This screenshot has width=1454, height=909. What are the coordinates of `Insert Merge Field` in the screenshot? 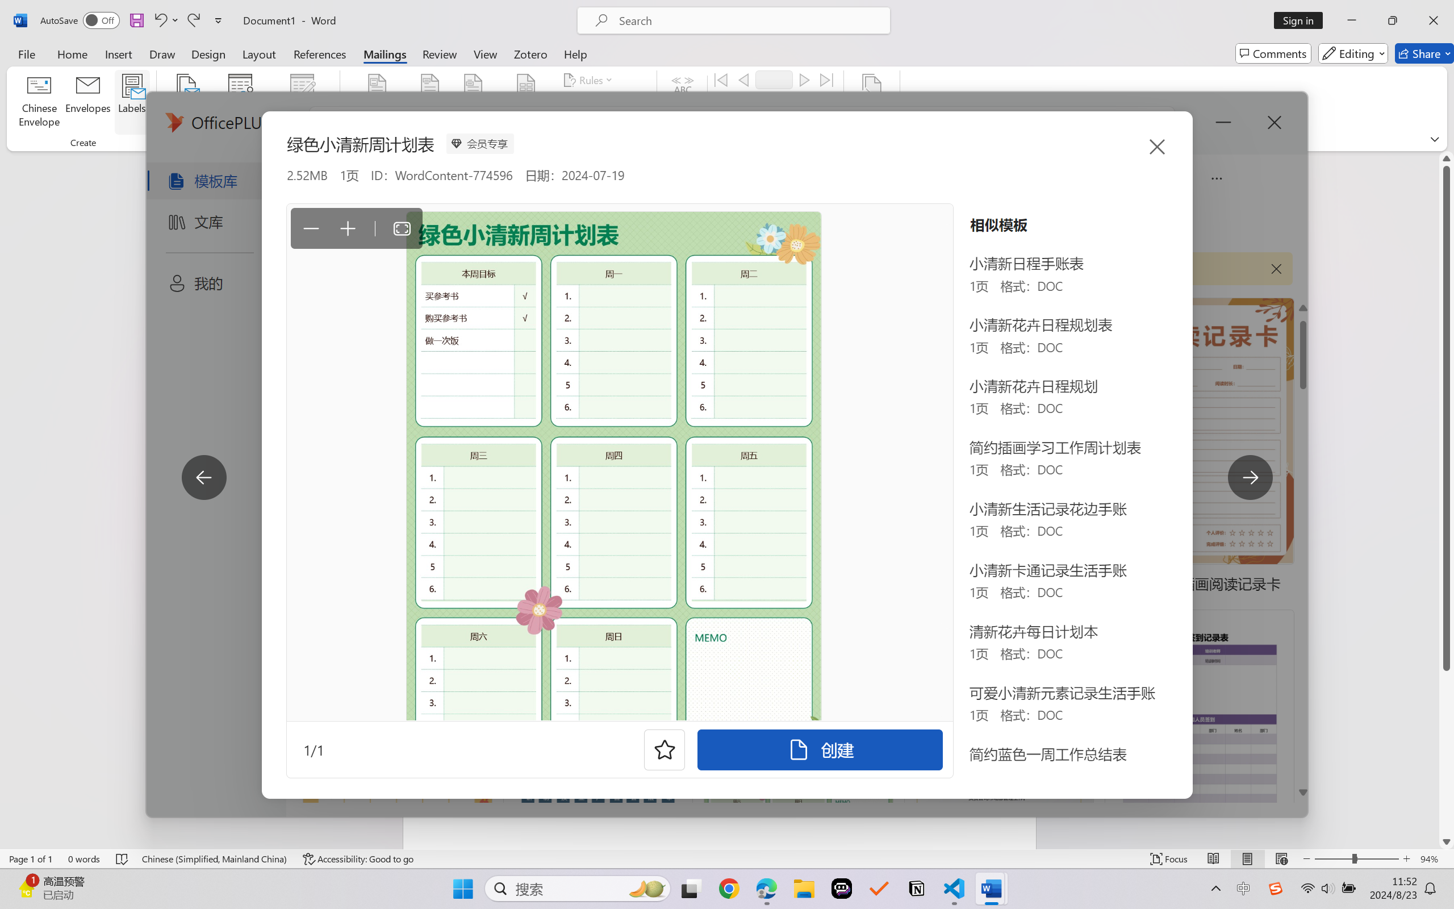 It's located at (526, 102).